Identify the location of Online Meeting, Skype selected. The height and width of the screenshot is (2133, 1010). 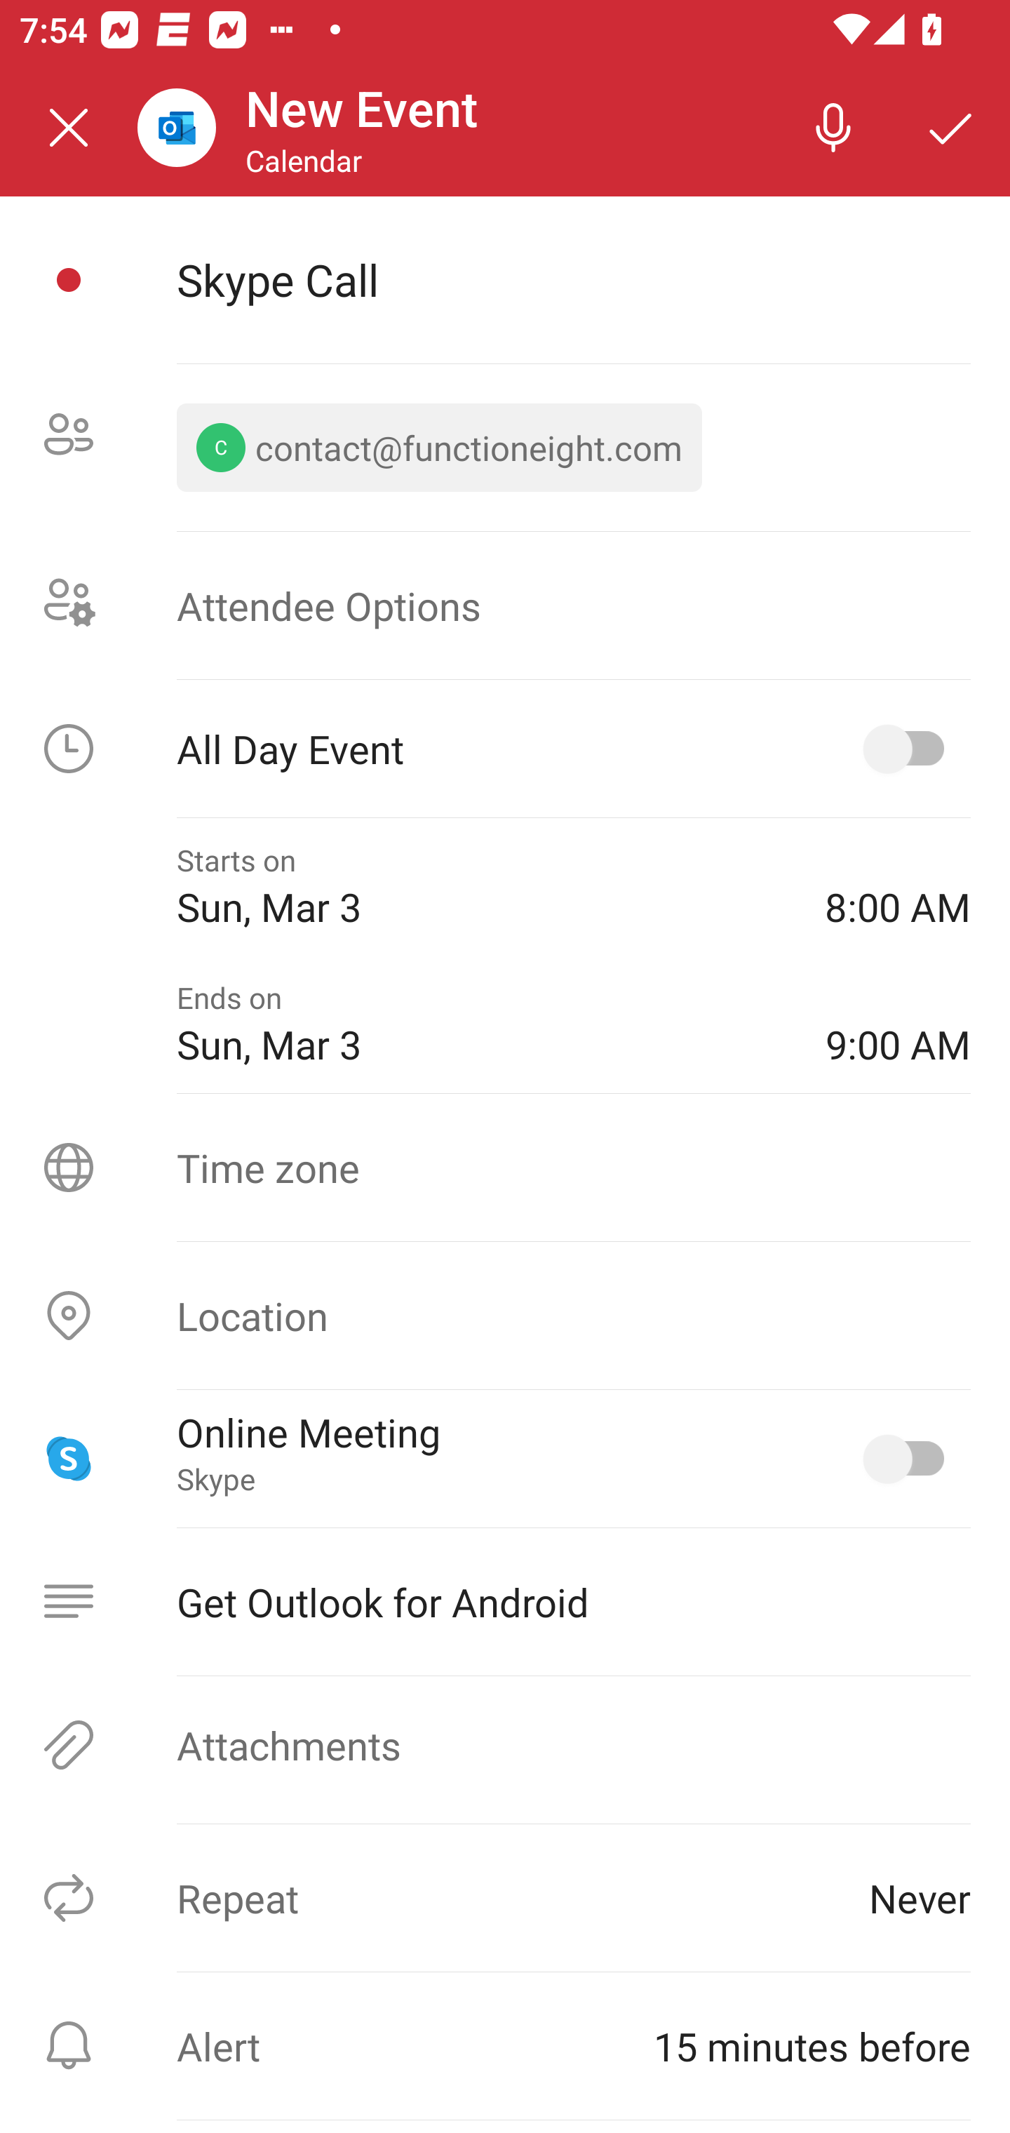
(909, 1459).